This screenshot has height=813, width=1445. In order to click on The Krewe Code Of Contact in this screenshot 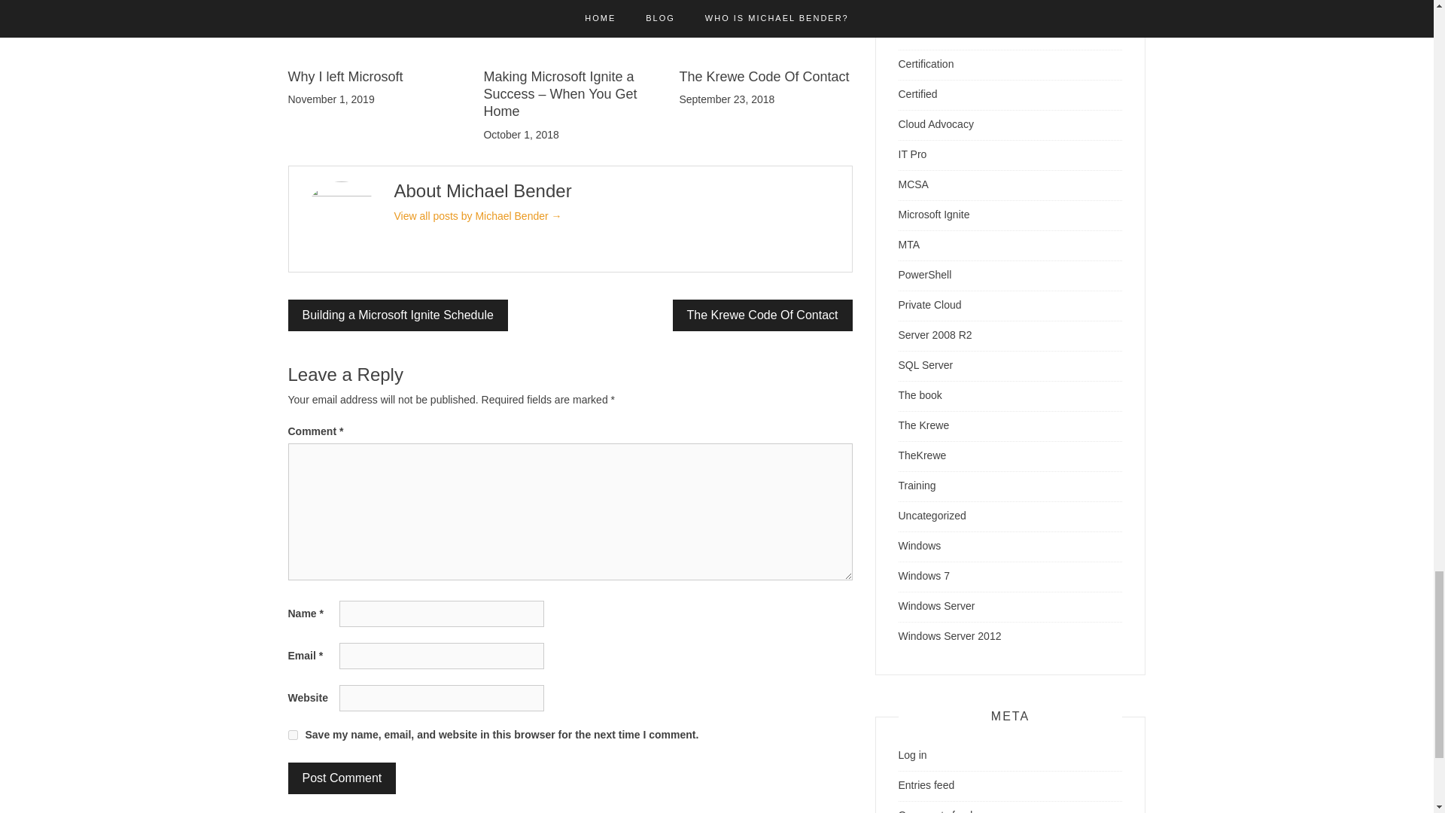, I will do `click(762, 315)`.